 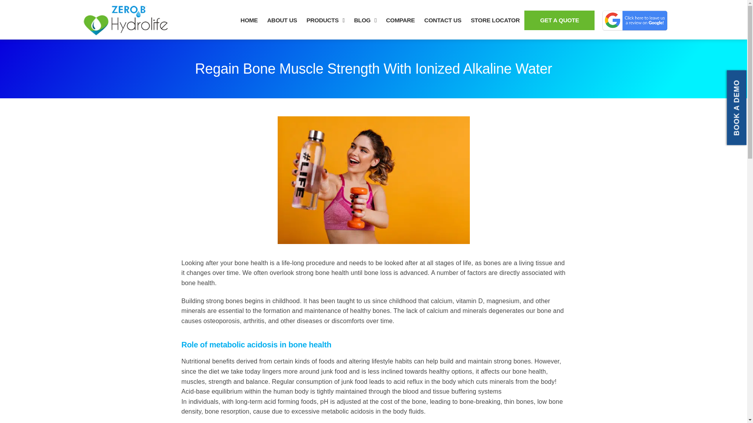 What do you see at coordinates (442, 20) in the screenshot?
I see `CONTACT US` at bounding box center [442, 20].